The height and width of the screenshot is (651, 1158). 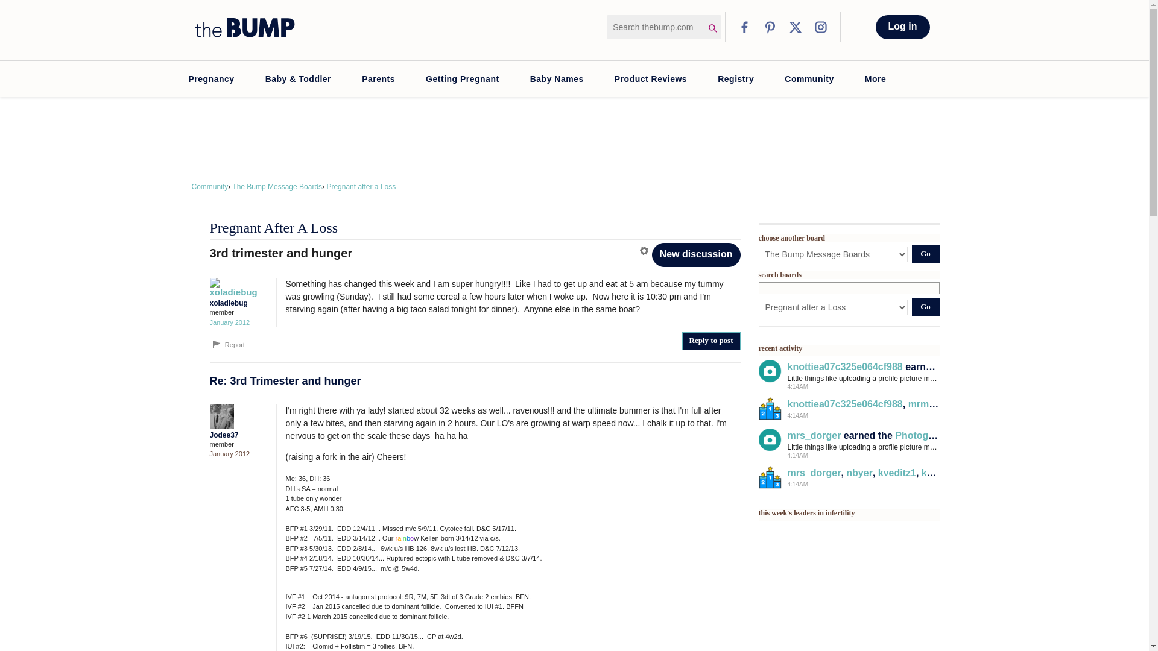 I want to click on member, so click(x=236, y=312).